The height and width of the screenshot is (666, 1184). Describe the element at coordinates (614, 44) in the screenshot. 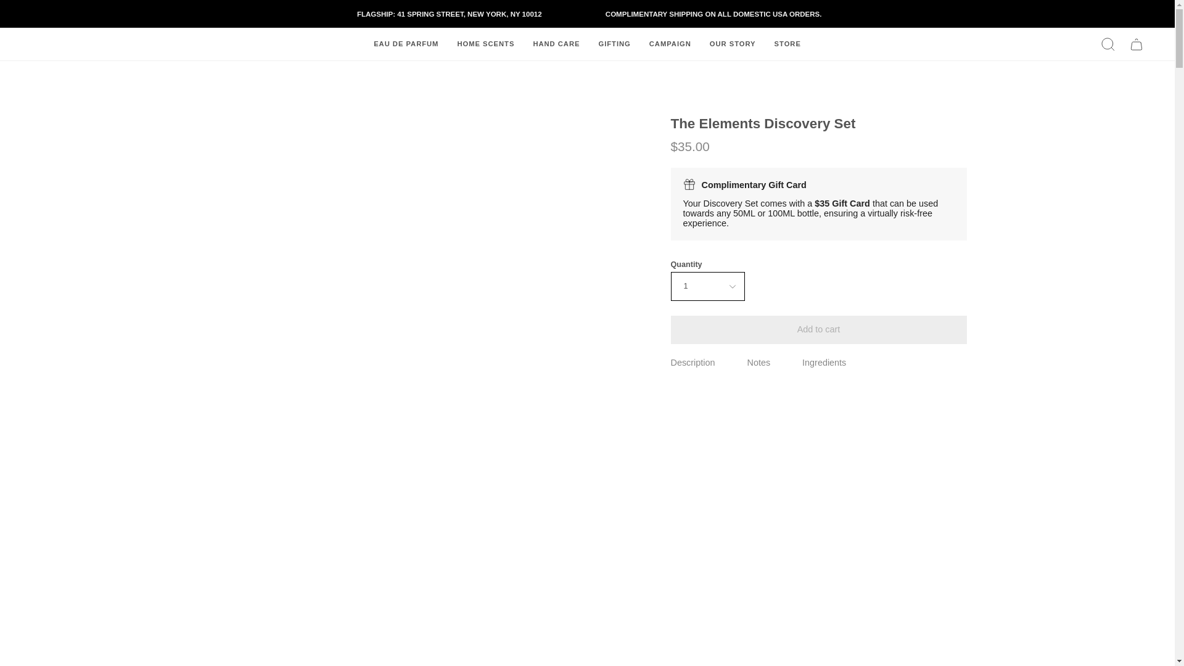

I see `GIFTING` at that location.